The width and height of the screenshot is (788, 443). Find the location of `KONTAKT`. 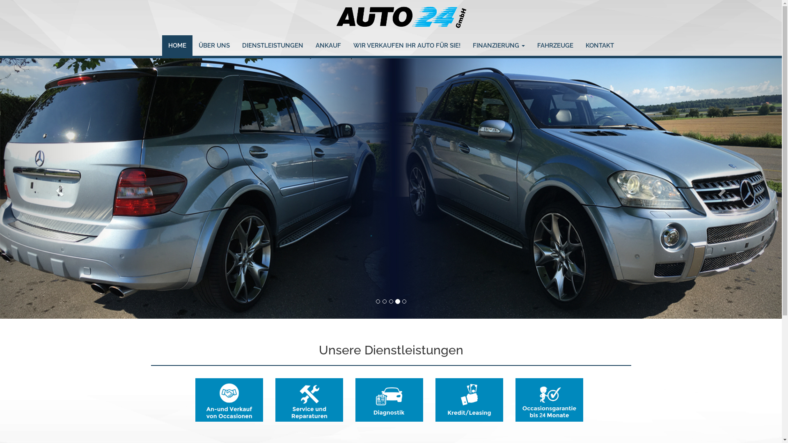

KONTAKT is located at coordinates (600, 46).